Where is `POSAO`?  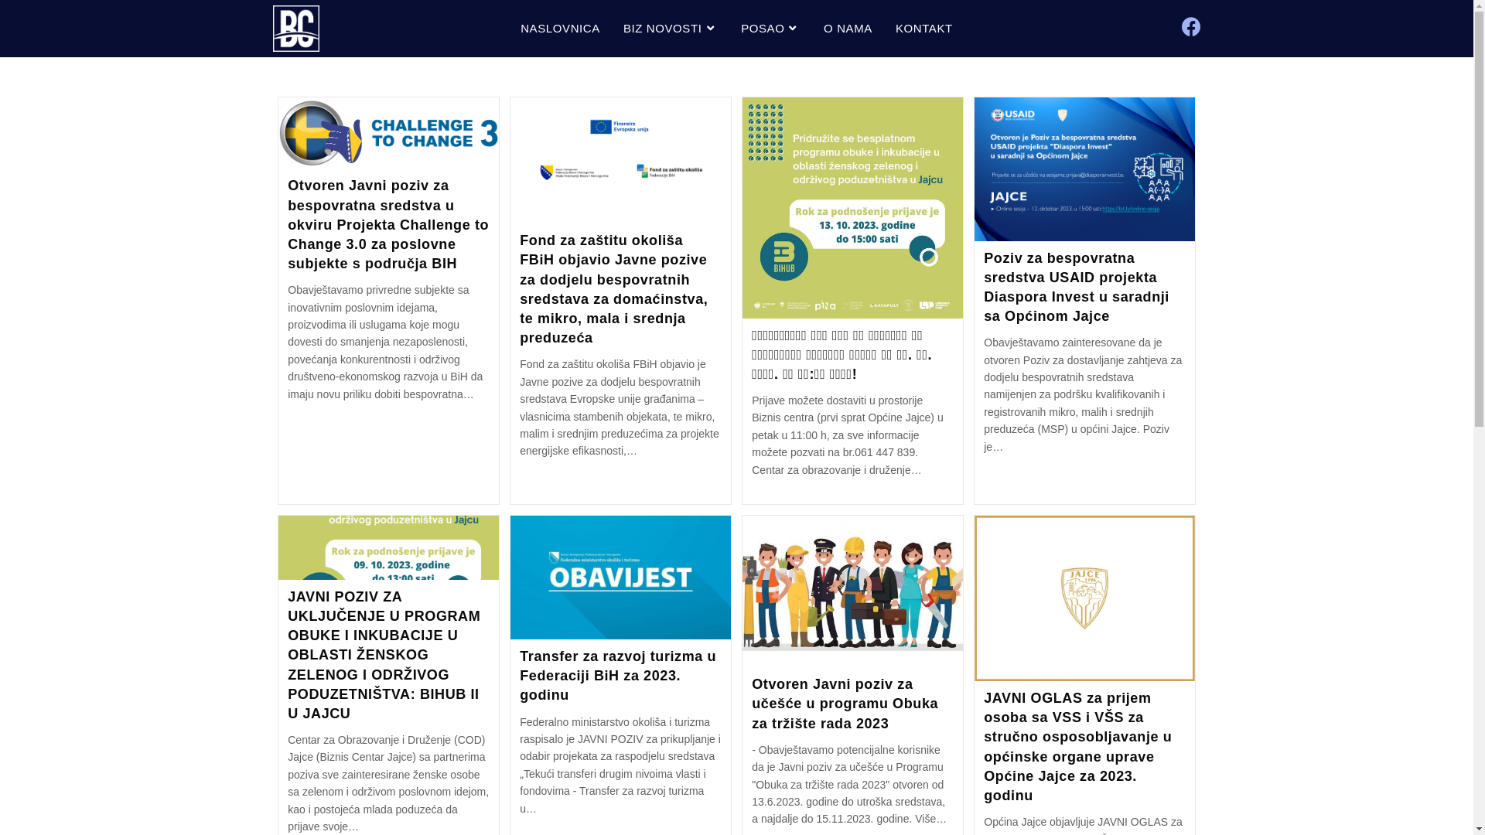 POSAO is located at coordinates (770, 29).